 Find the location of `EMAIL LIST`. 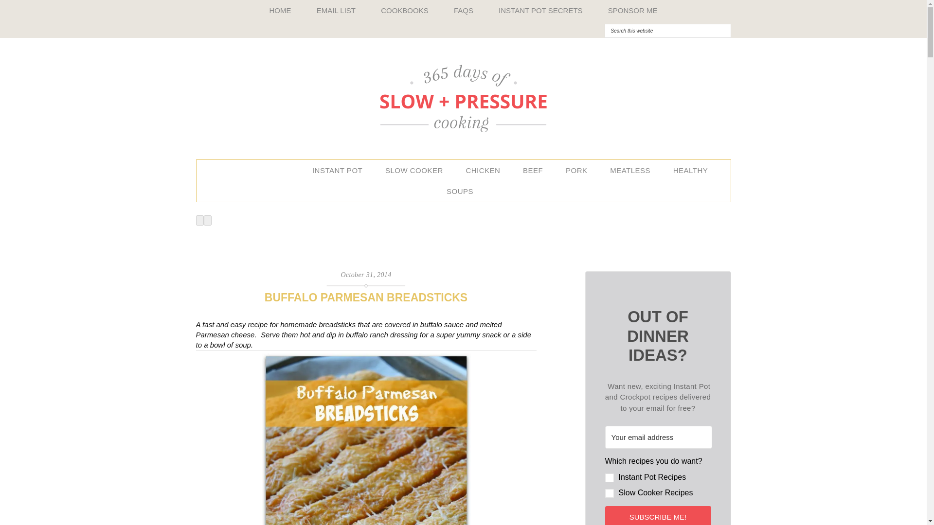

EMAIL LIST is located at coordinates (336, 11).